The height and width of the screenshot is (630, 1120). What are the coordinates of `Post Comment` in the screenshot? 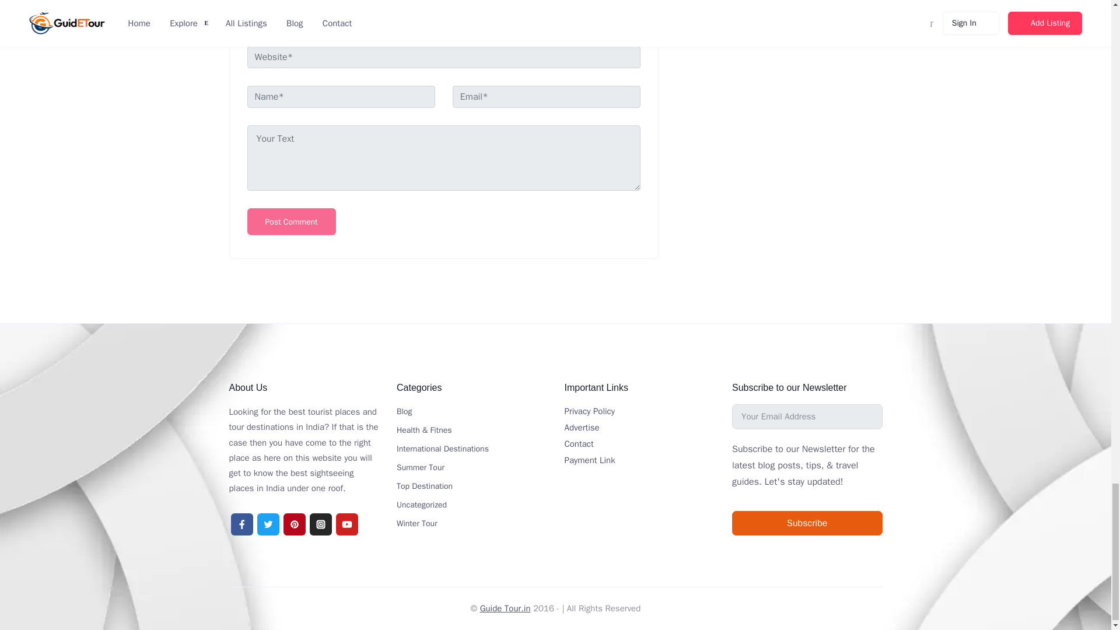 It's located at (292, 222).